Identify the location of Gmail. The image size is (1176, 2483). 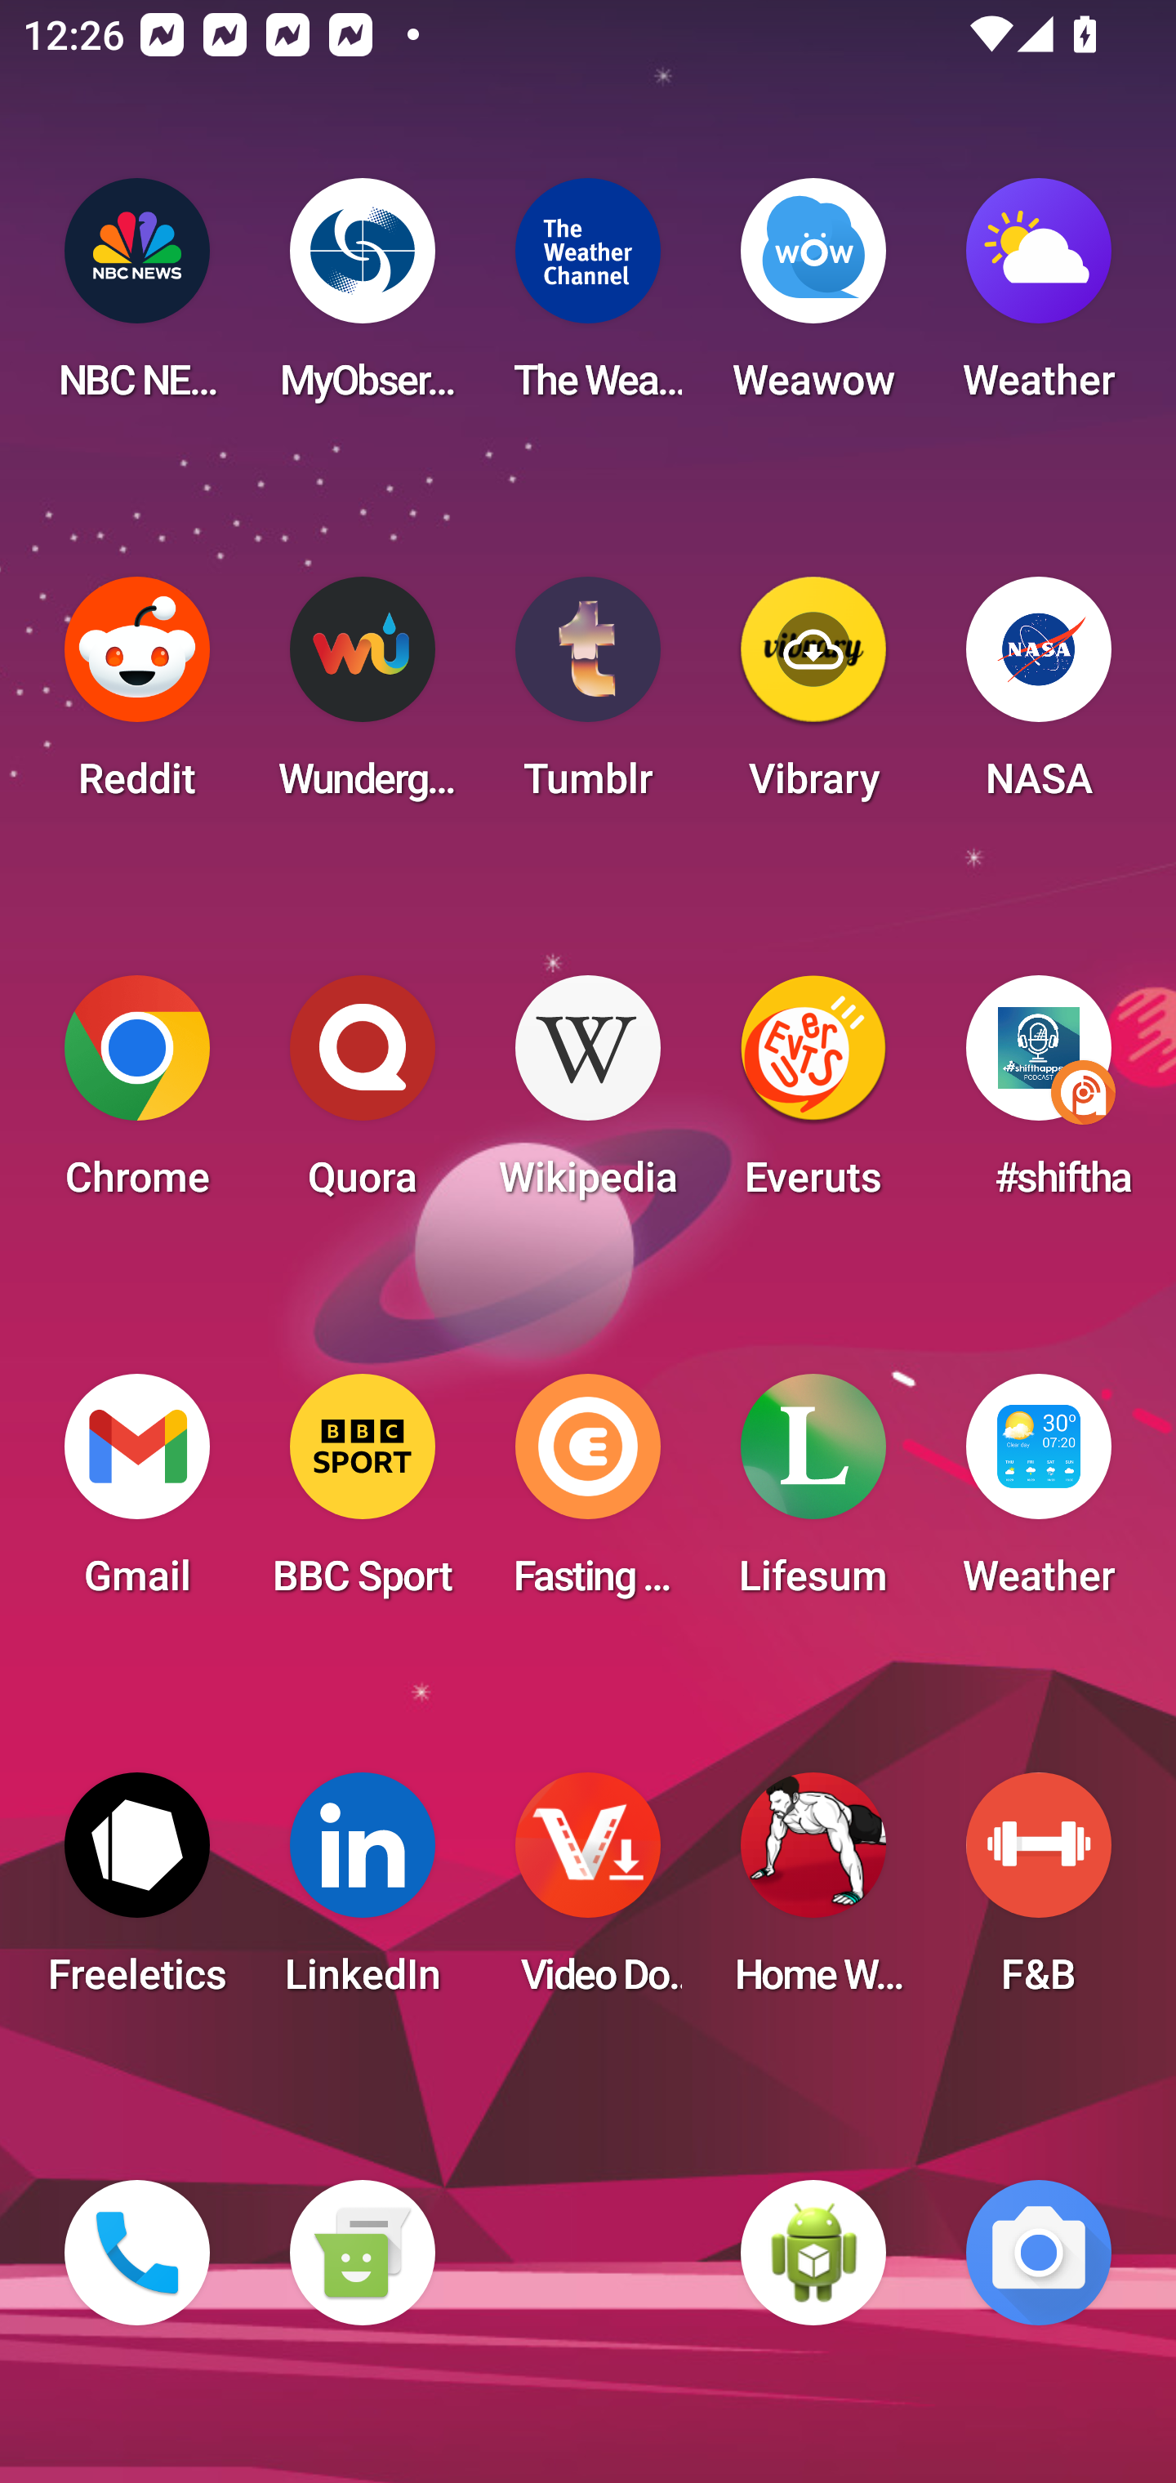
(137, 1495).